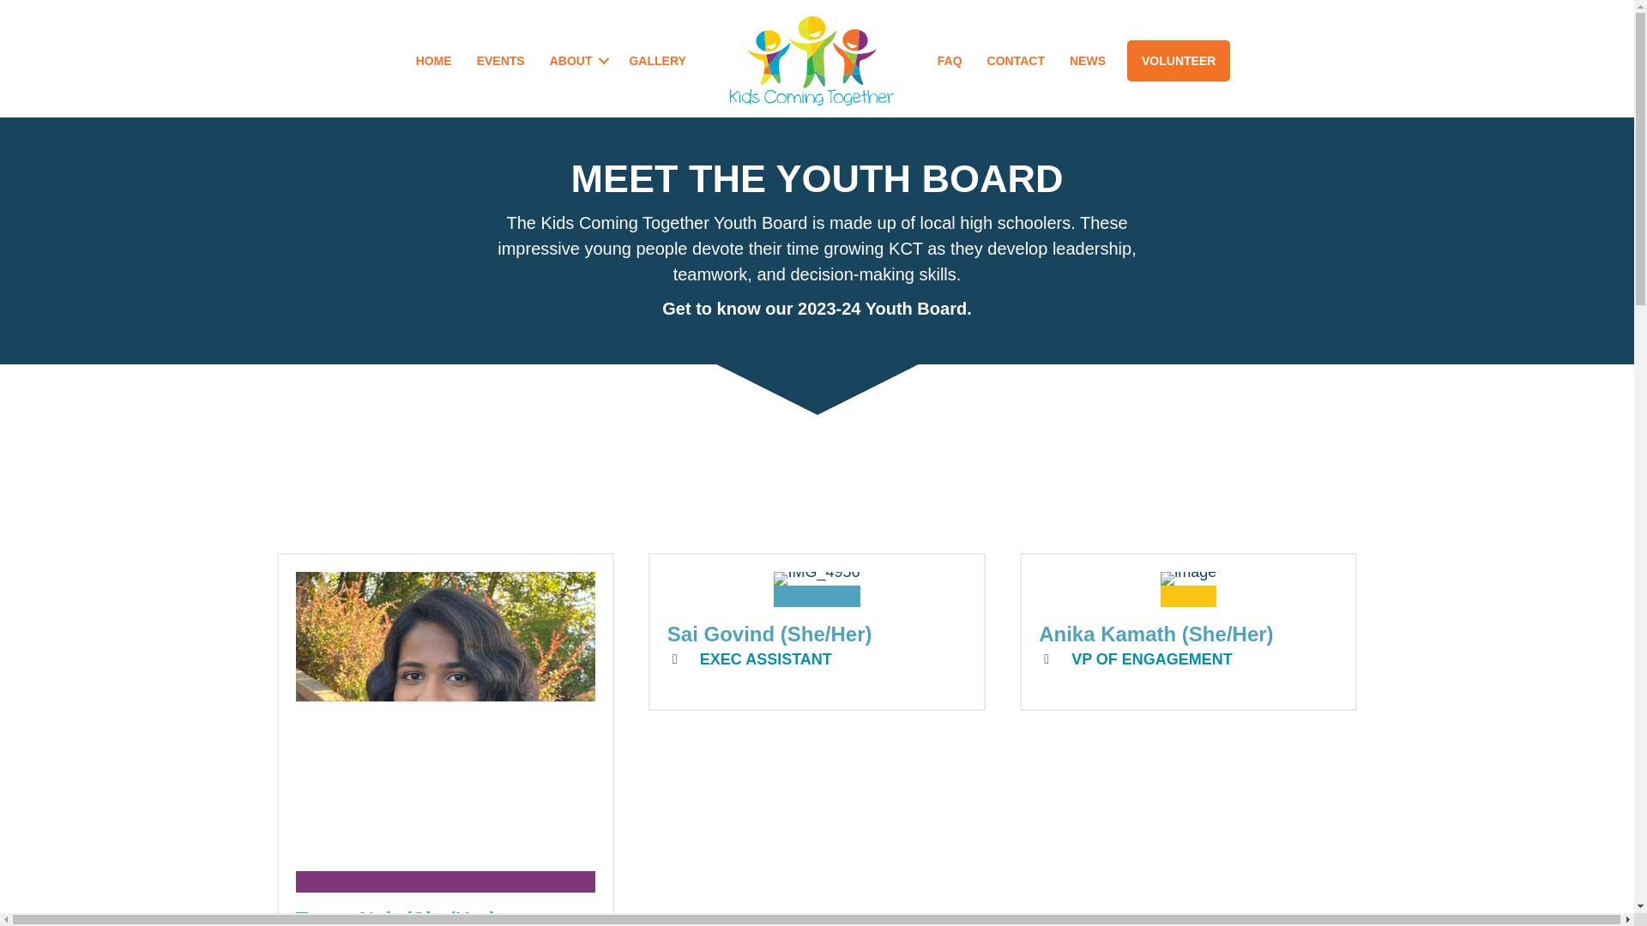  What do you see at coordinates (656, 60) in the screenshot?
I see `GALLERY` at bounding box center [656, 60].